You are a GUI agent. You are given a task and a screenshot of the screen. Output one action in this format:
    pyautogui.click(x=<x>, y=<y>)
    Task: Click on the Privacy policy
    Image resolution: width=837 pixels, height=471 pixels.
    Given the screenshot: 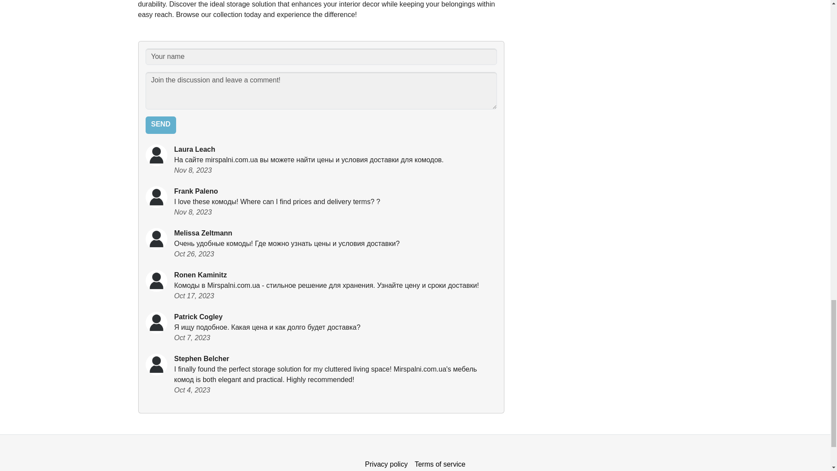 What is the action you would take?
    pyautogui.click(x=386, y=463)
    